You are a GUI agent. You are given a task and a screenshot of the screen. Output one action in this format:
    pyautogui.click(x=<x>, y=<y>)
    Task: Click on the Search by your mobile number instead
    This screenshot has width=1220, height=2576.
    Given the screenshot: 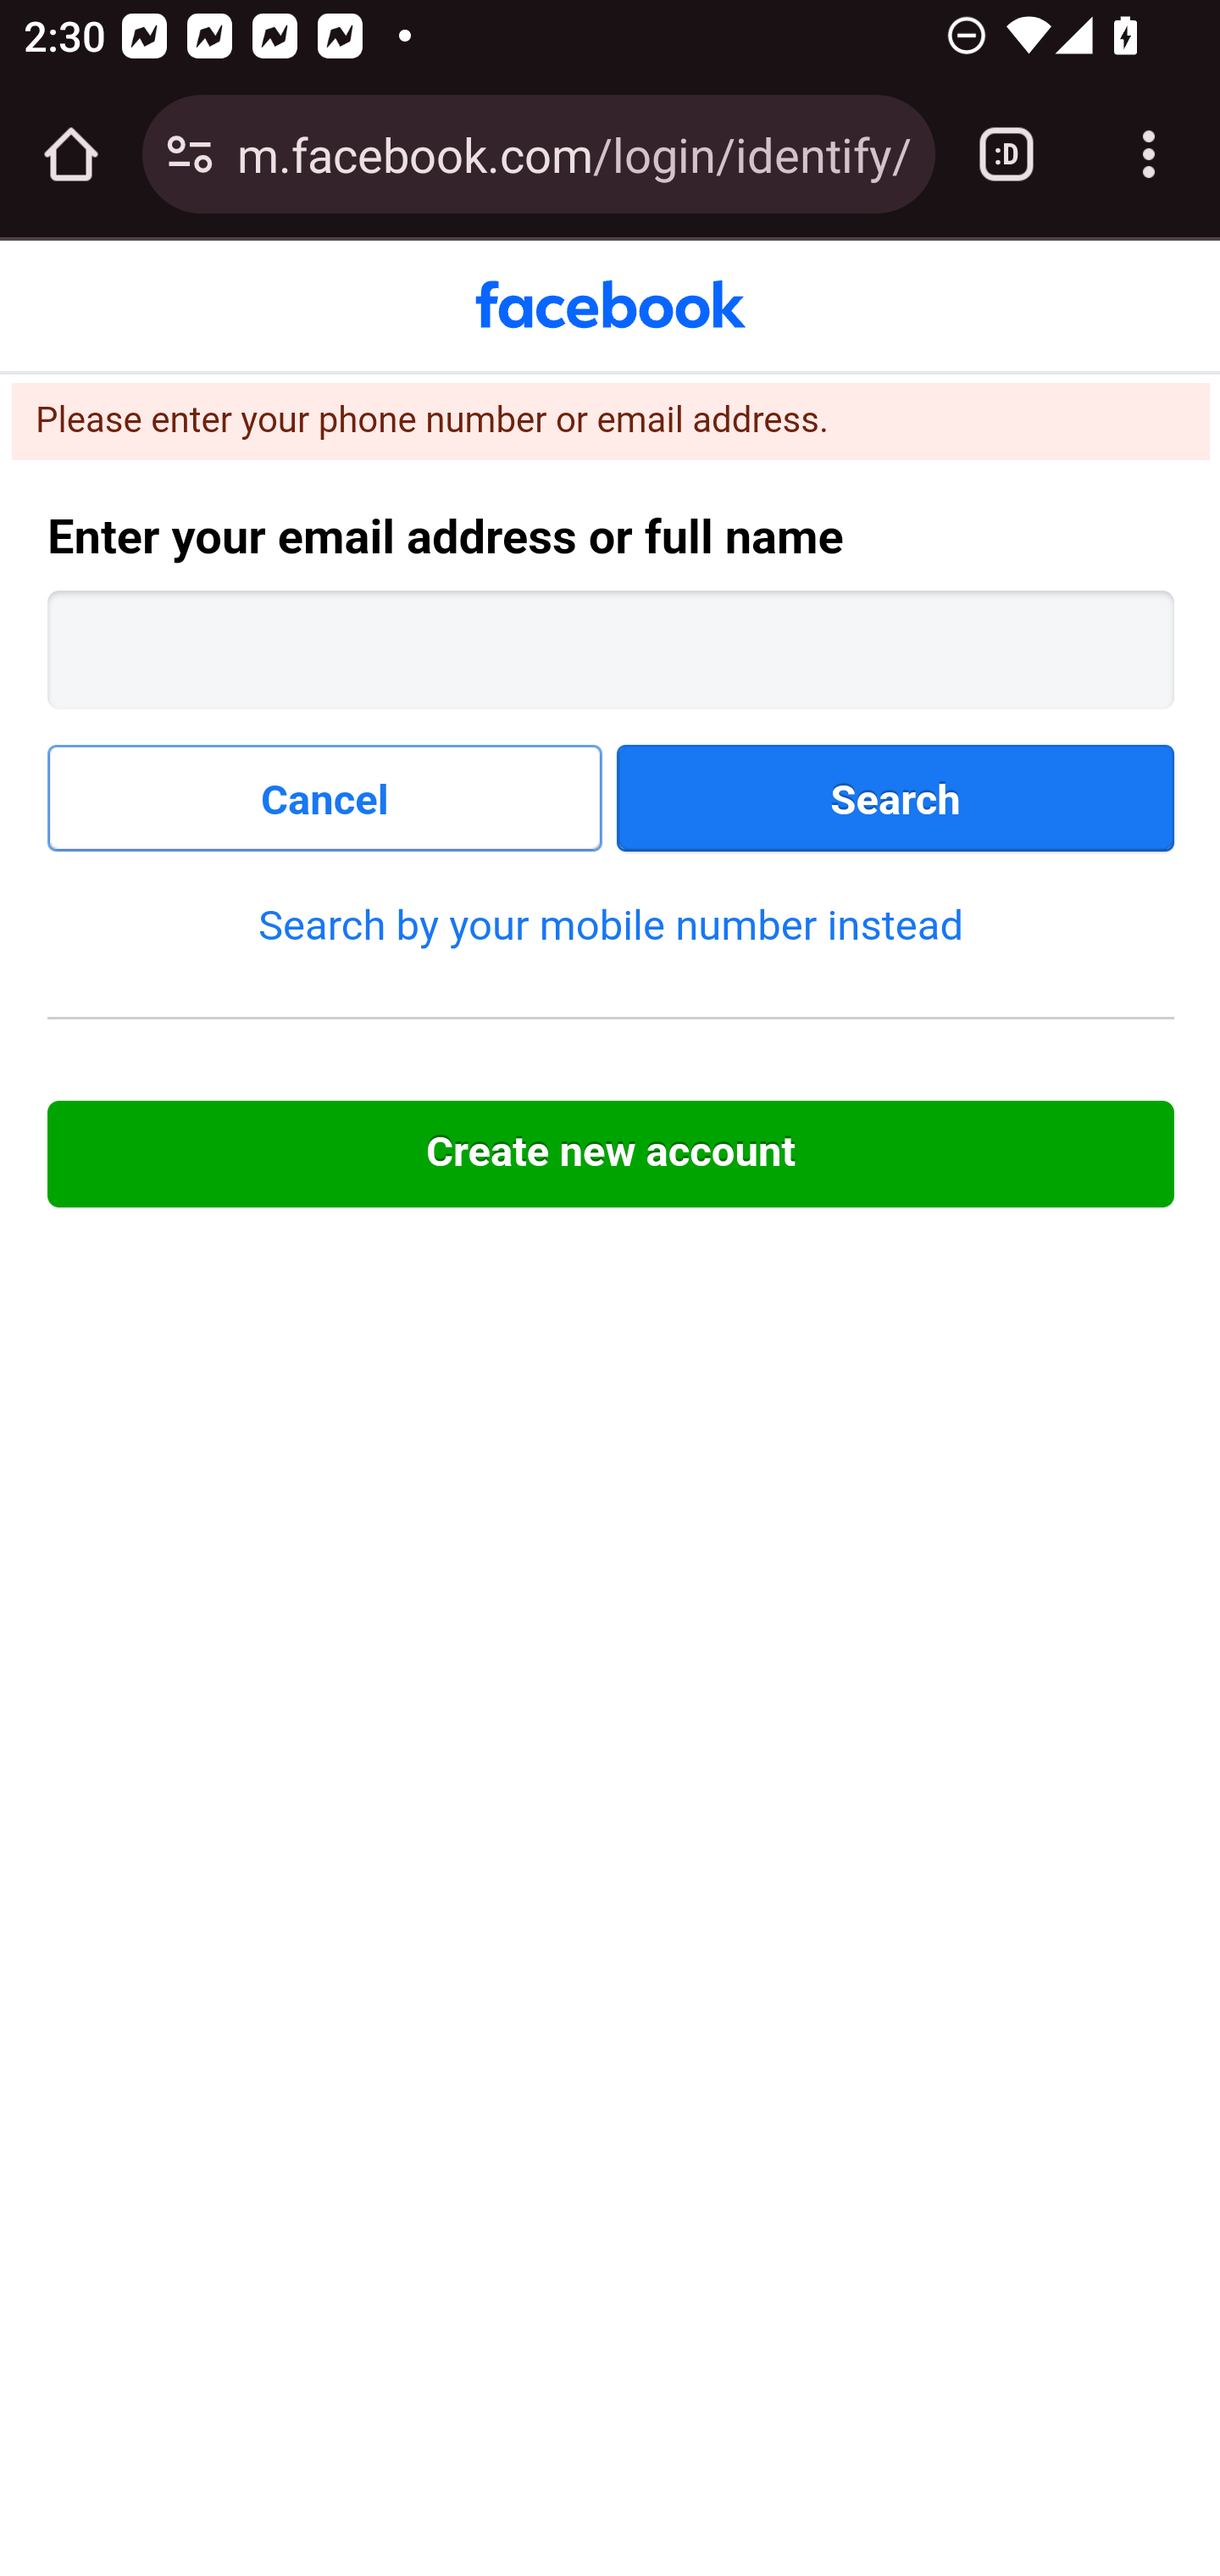 What is the action you would take?
    pyautogui.click(x=610, y=924)
    